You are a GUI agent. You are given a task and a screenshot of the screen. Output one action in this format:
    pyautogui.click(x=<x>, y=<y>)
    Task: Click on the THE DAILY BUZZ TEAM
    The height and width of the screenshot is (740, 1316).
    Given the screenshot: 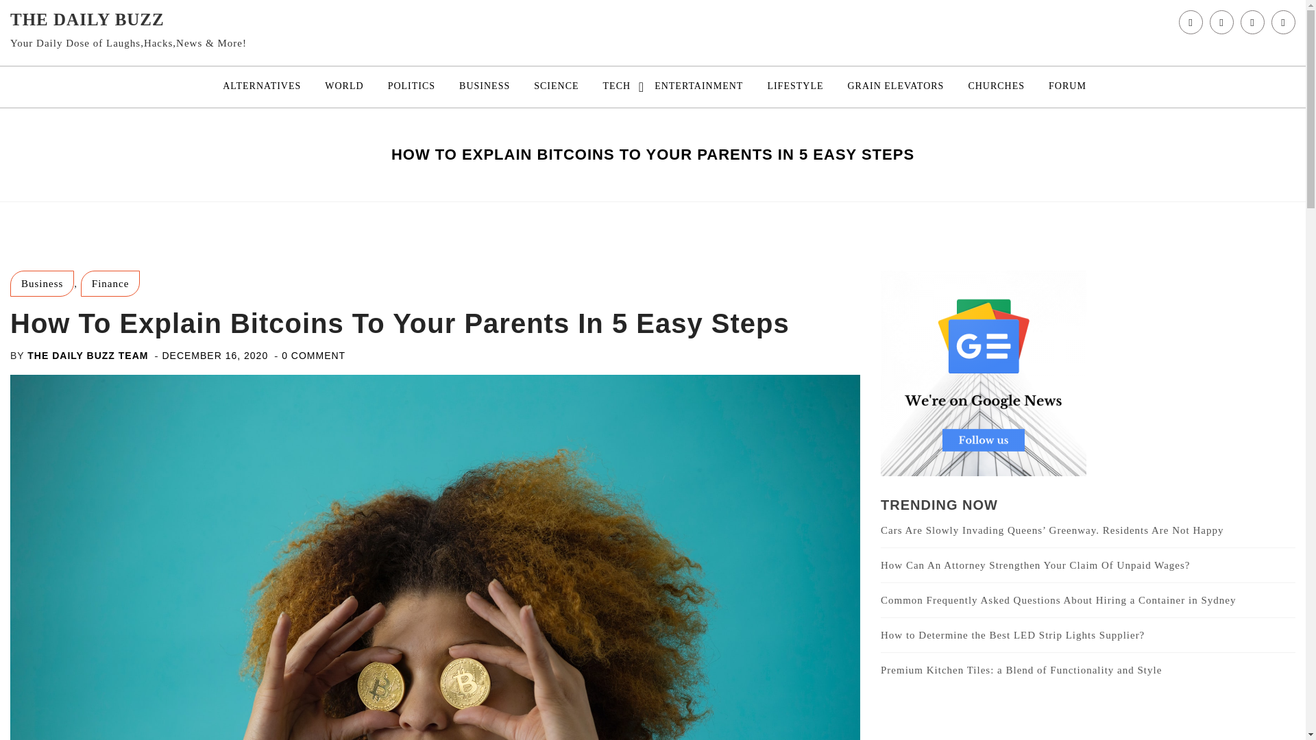 What is the action you would take?
    pyautogui.click(x=88, y=355)
    